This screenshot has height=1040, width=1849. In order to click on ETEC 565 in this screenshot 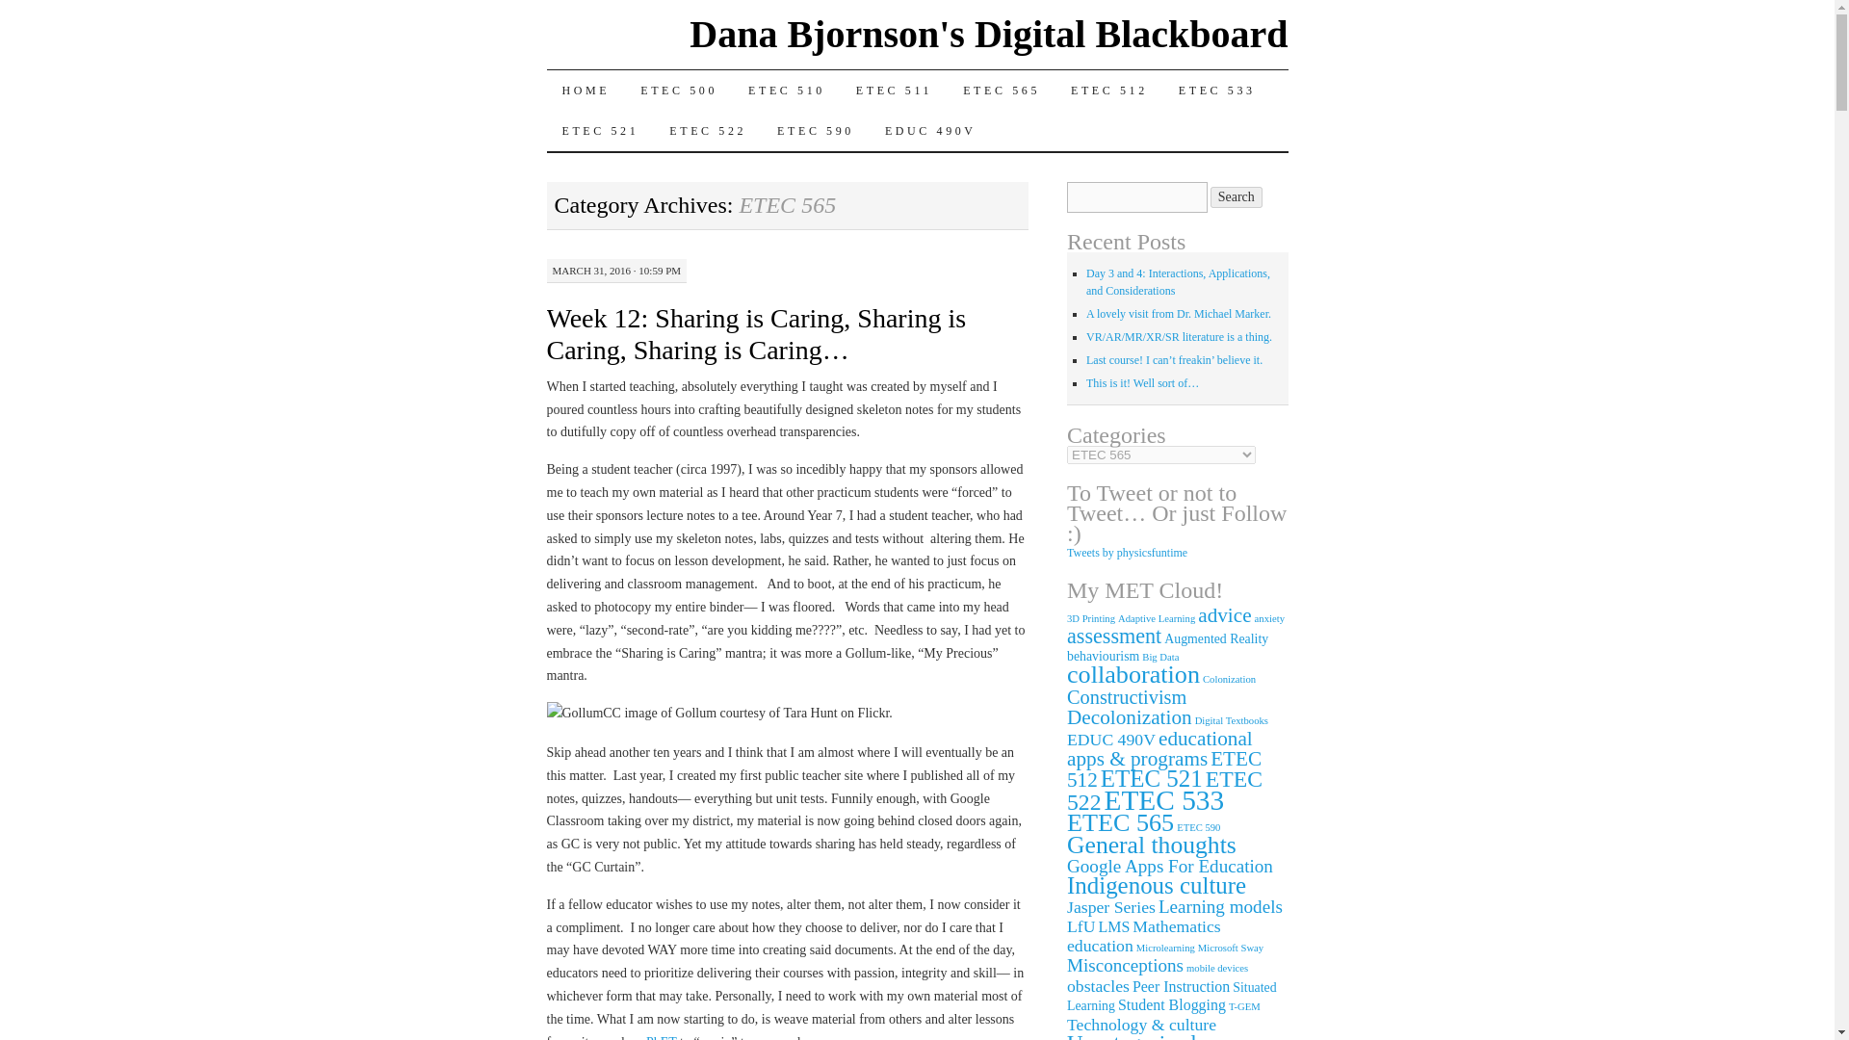, I will do `click(1002, 91)`.